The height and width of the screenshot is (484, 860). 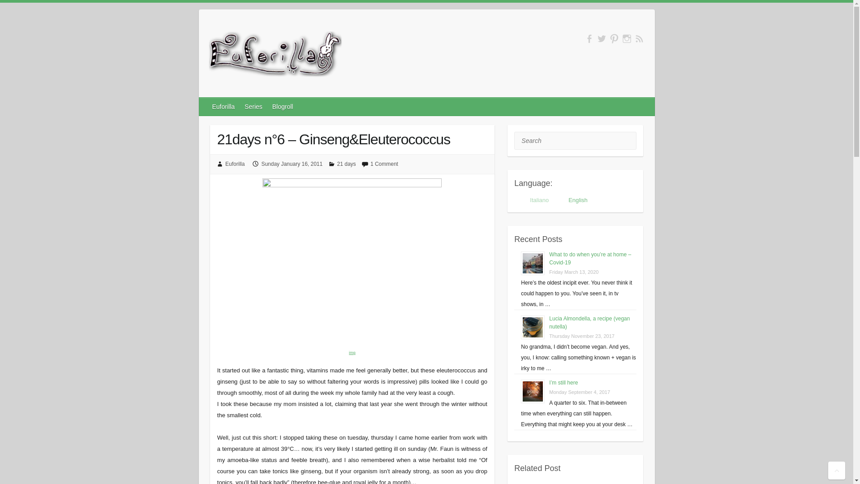 I want to click on Euforilla, so click(x=224, y=107).